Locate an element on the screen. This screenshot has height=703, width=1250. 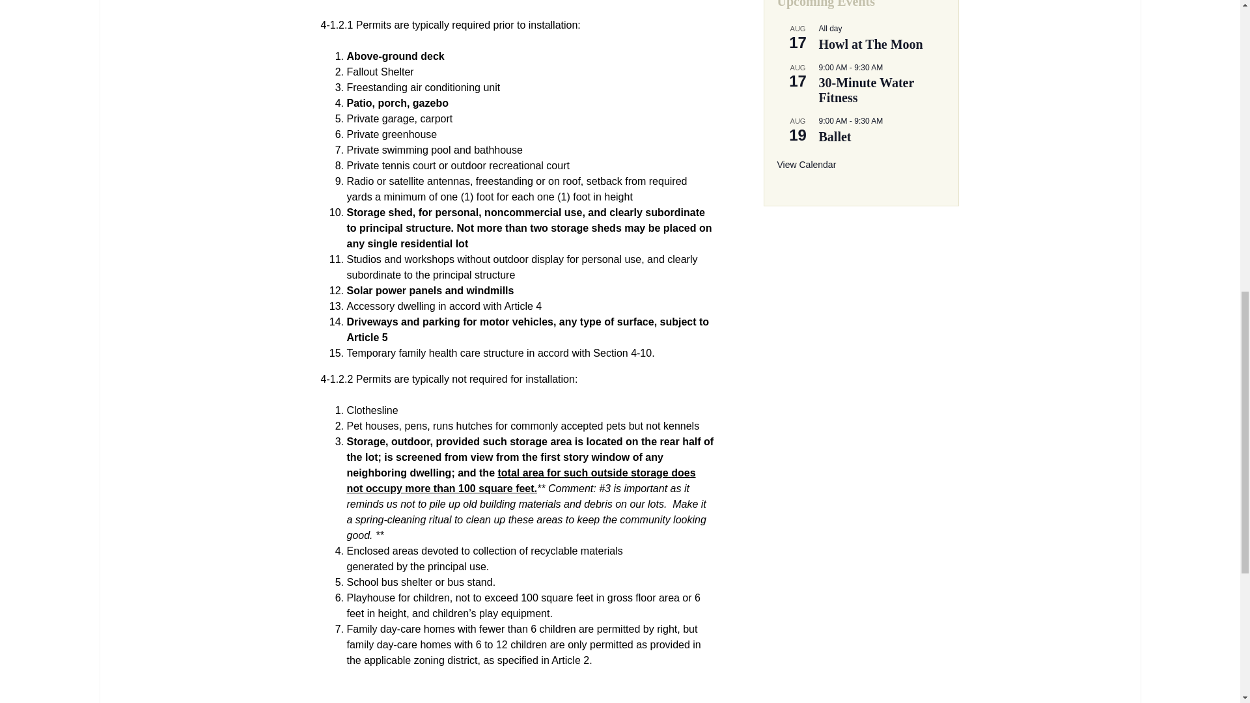
View more events. is located at coordinates (807, 165).